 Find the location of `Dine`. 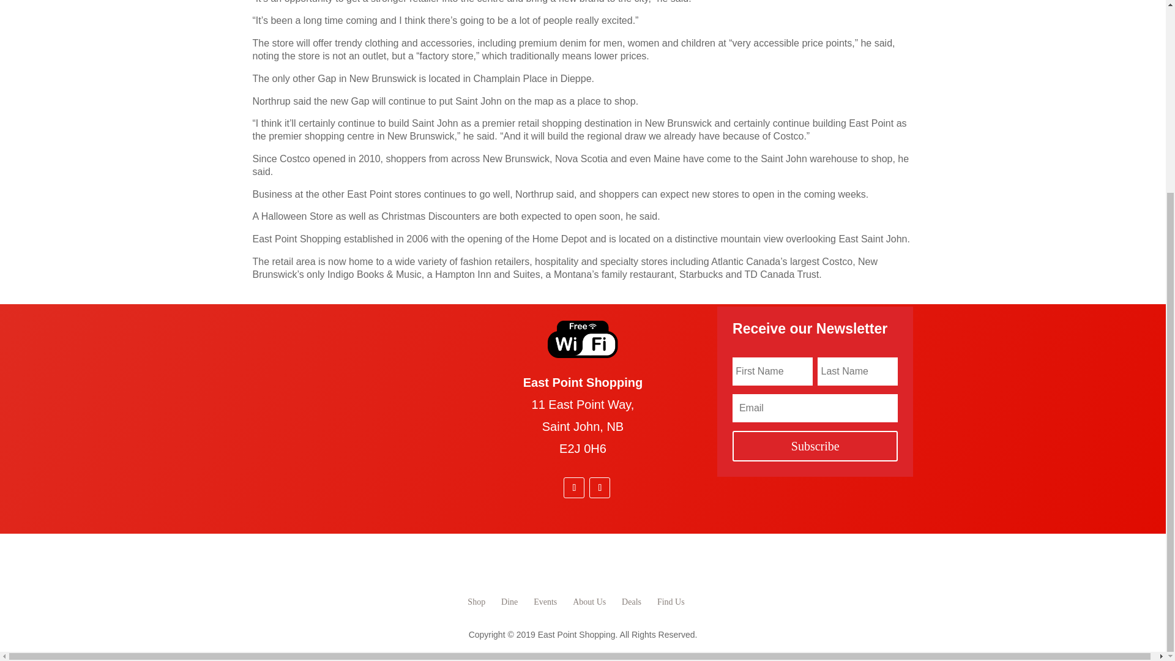

Dine is located at coordinates (509, 602).